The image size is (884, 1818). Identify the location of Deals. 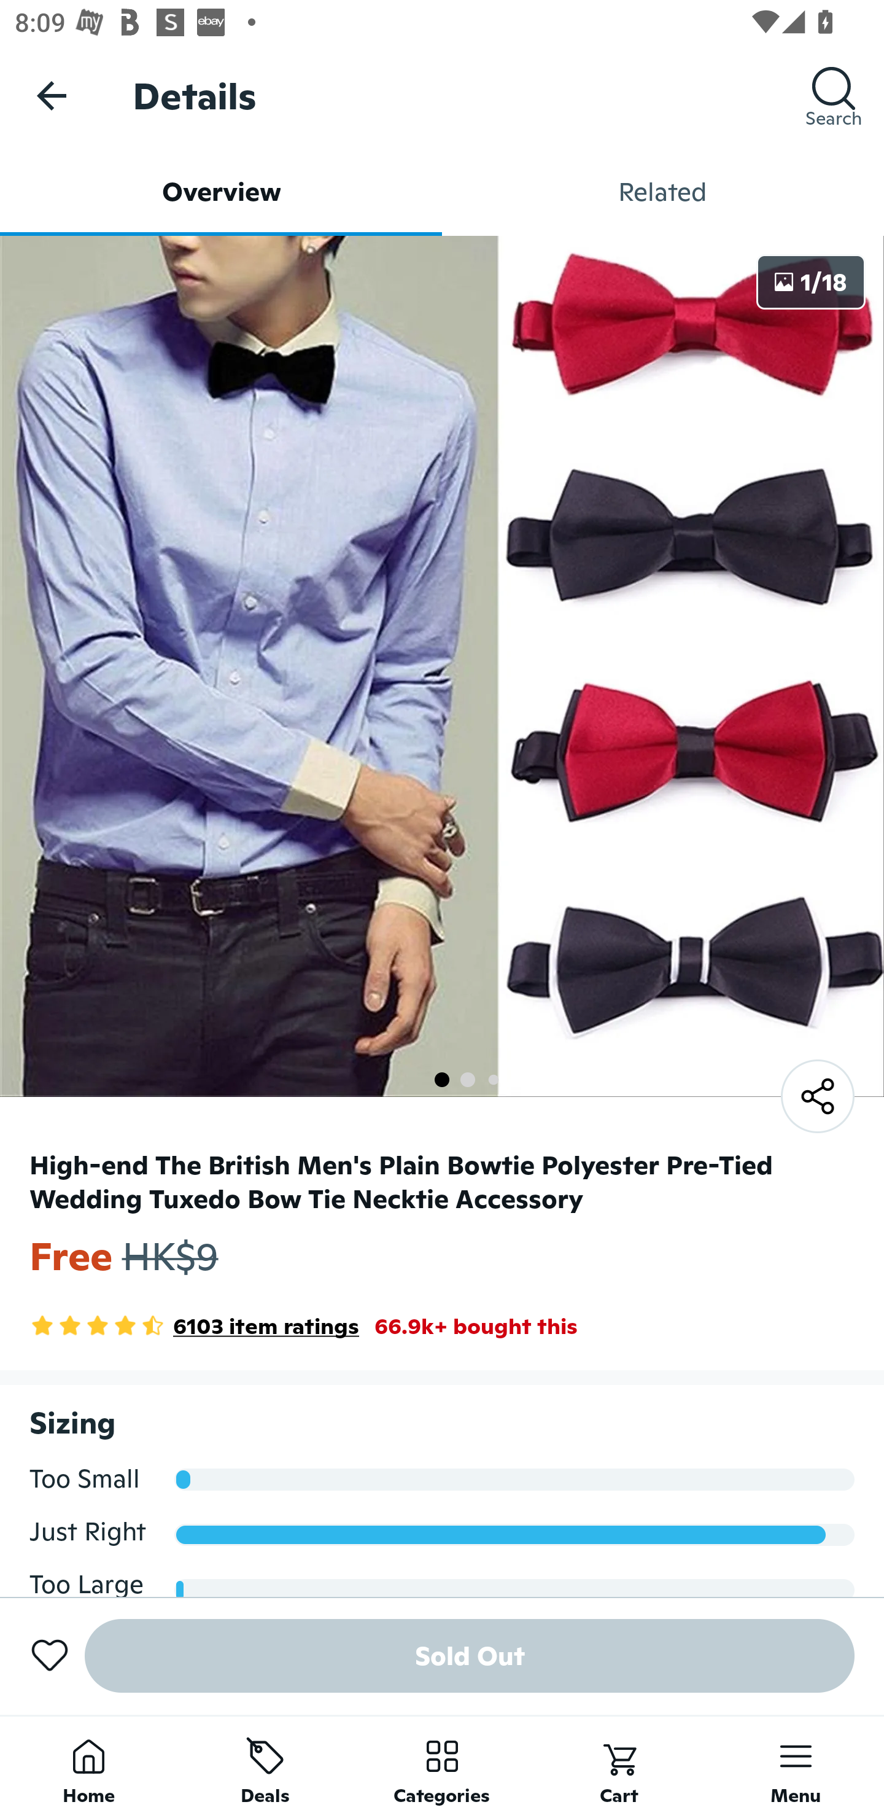
(265, 1766).